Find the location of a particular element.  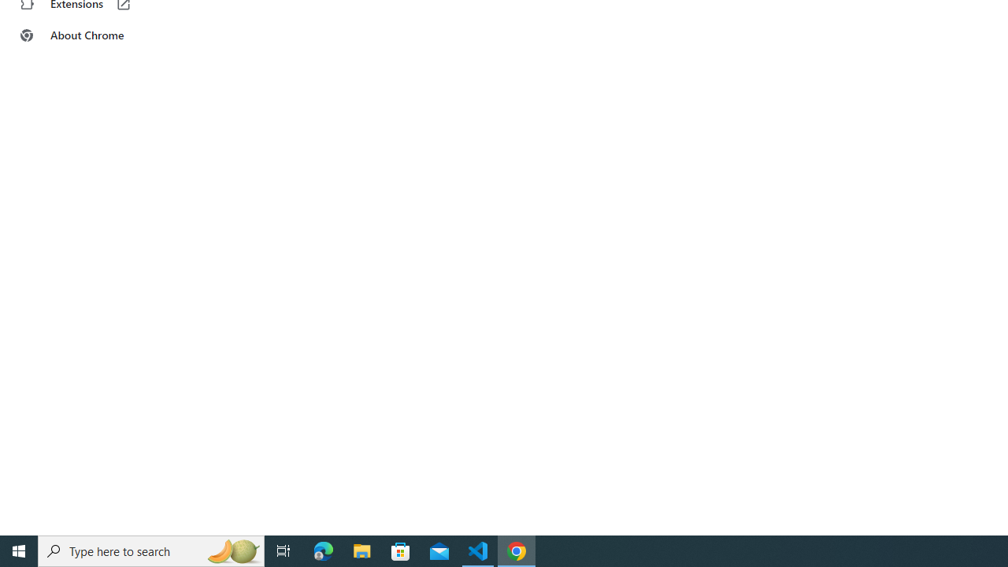

Google Chrome - 1 running window is located at coordinates (517, 551).